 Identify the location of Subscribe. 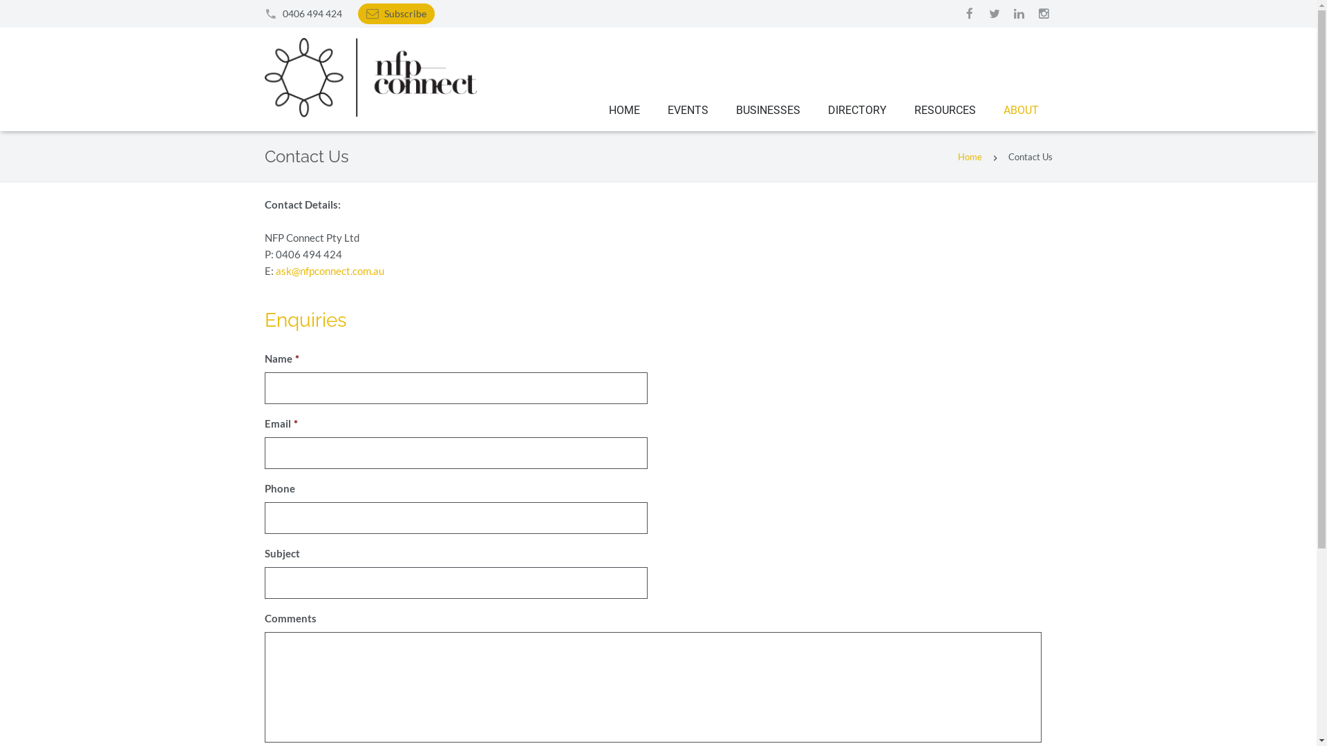
(405, 14).